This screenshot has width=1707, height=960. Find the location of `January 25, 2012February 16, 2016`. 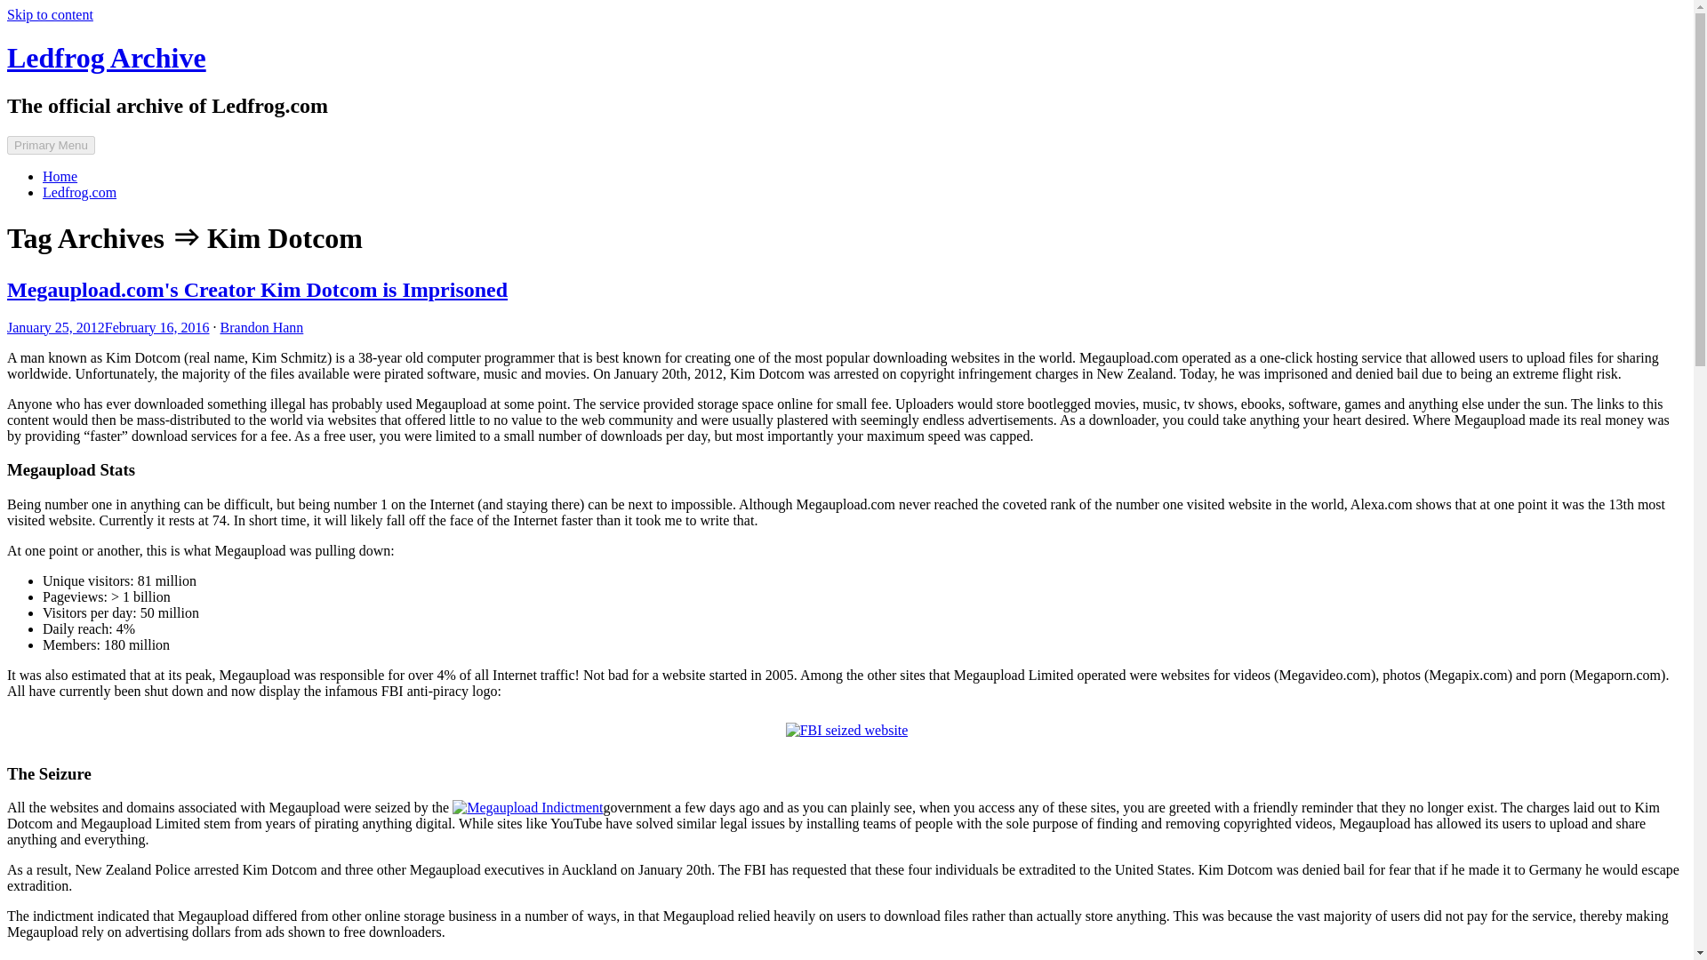

January 25, 2012February 16, 2016 is located at coordinates (108, 327).